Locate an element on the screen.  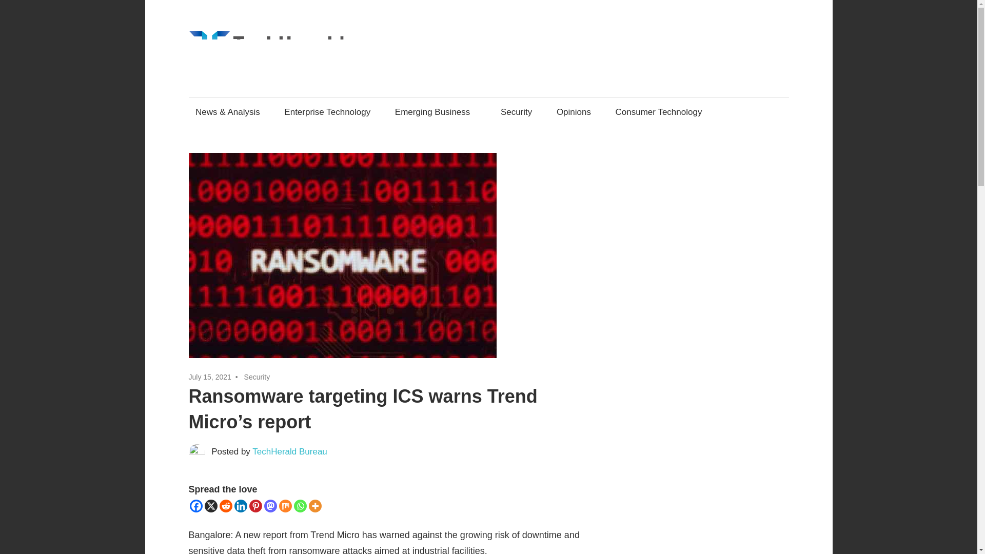
Facebook is located at coordinates (196, 506).